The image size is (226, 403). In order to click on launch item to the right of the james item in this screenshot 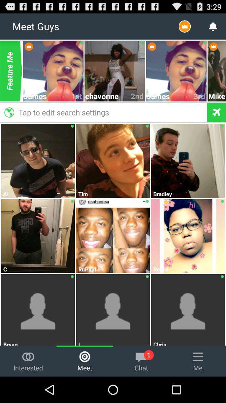, I will do `click(77, 96)`.